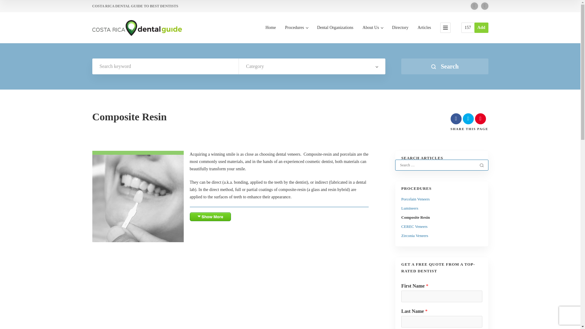  I want to click on Search, so click(481, 165).